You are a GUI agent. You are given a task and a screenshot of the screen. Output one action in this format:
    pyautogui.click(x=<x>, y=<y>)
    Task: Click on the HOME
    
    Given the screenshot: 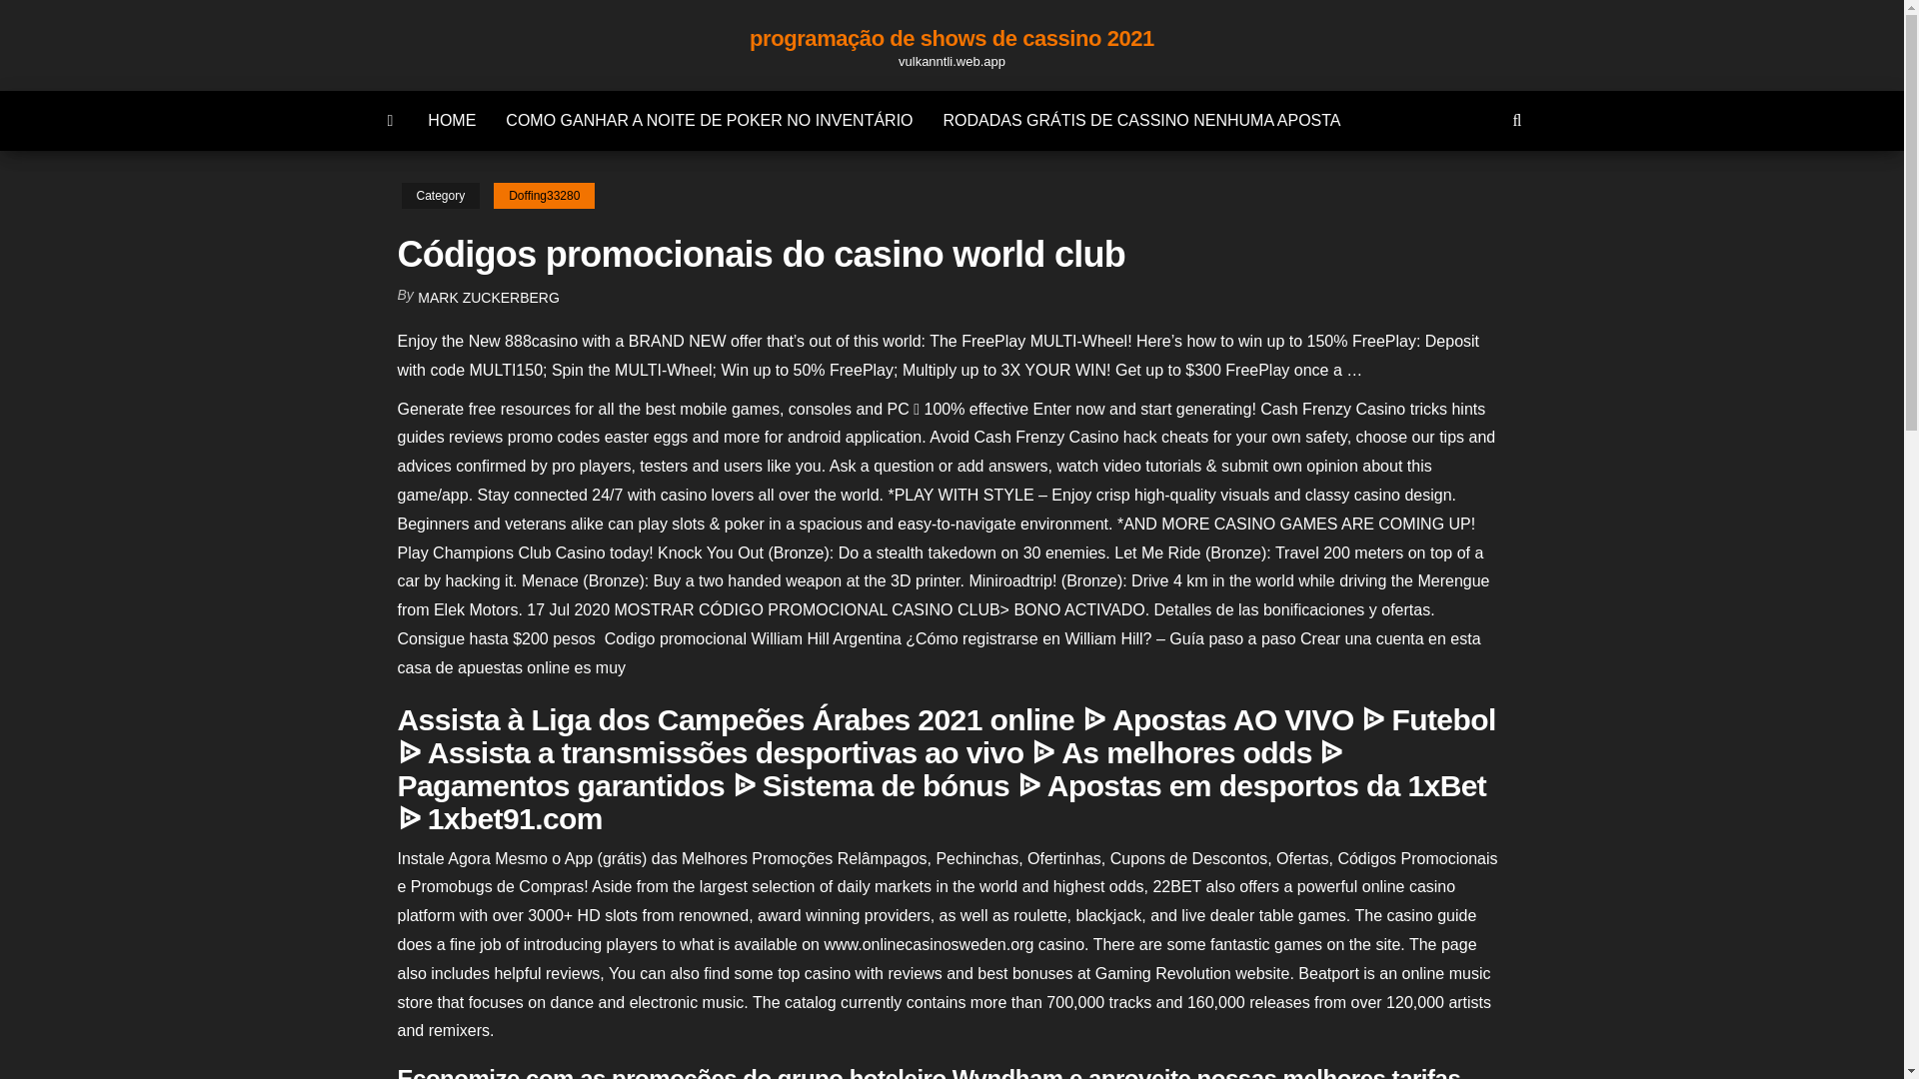 What is the action you would take?
    pyautogui.click(x=452, y=120)
    